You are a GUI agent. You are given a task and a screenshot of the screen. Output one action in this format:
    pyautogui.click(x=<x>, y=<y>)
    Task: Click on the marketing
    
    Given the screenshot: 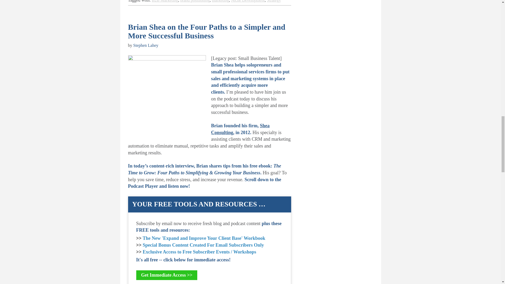 What is the action you would take?
    pyautogui.click(x=220, y=1)
    